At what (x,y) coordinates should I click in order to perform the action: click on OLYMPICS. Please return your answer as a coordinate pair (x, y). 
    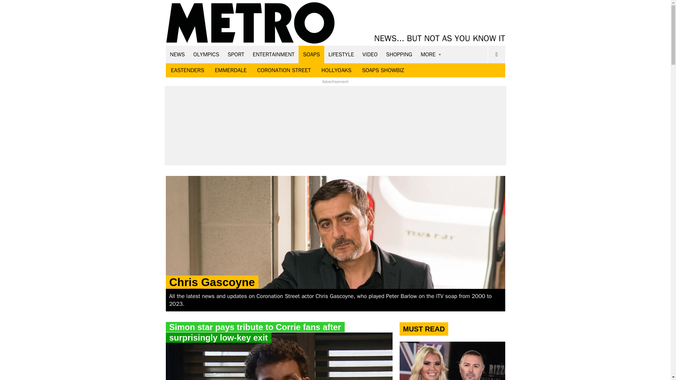
    Looking at the image, I should click on (206, 54).